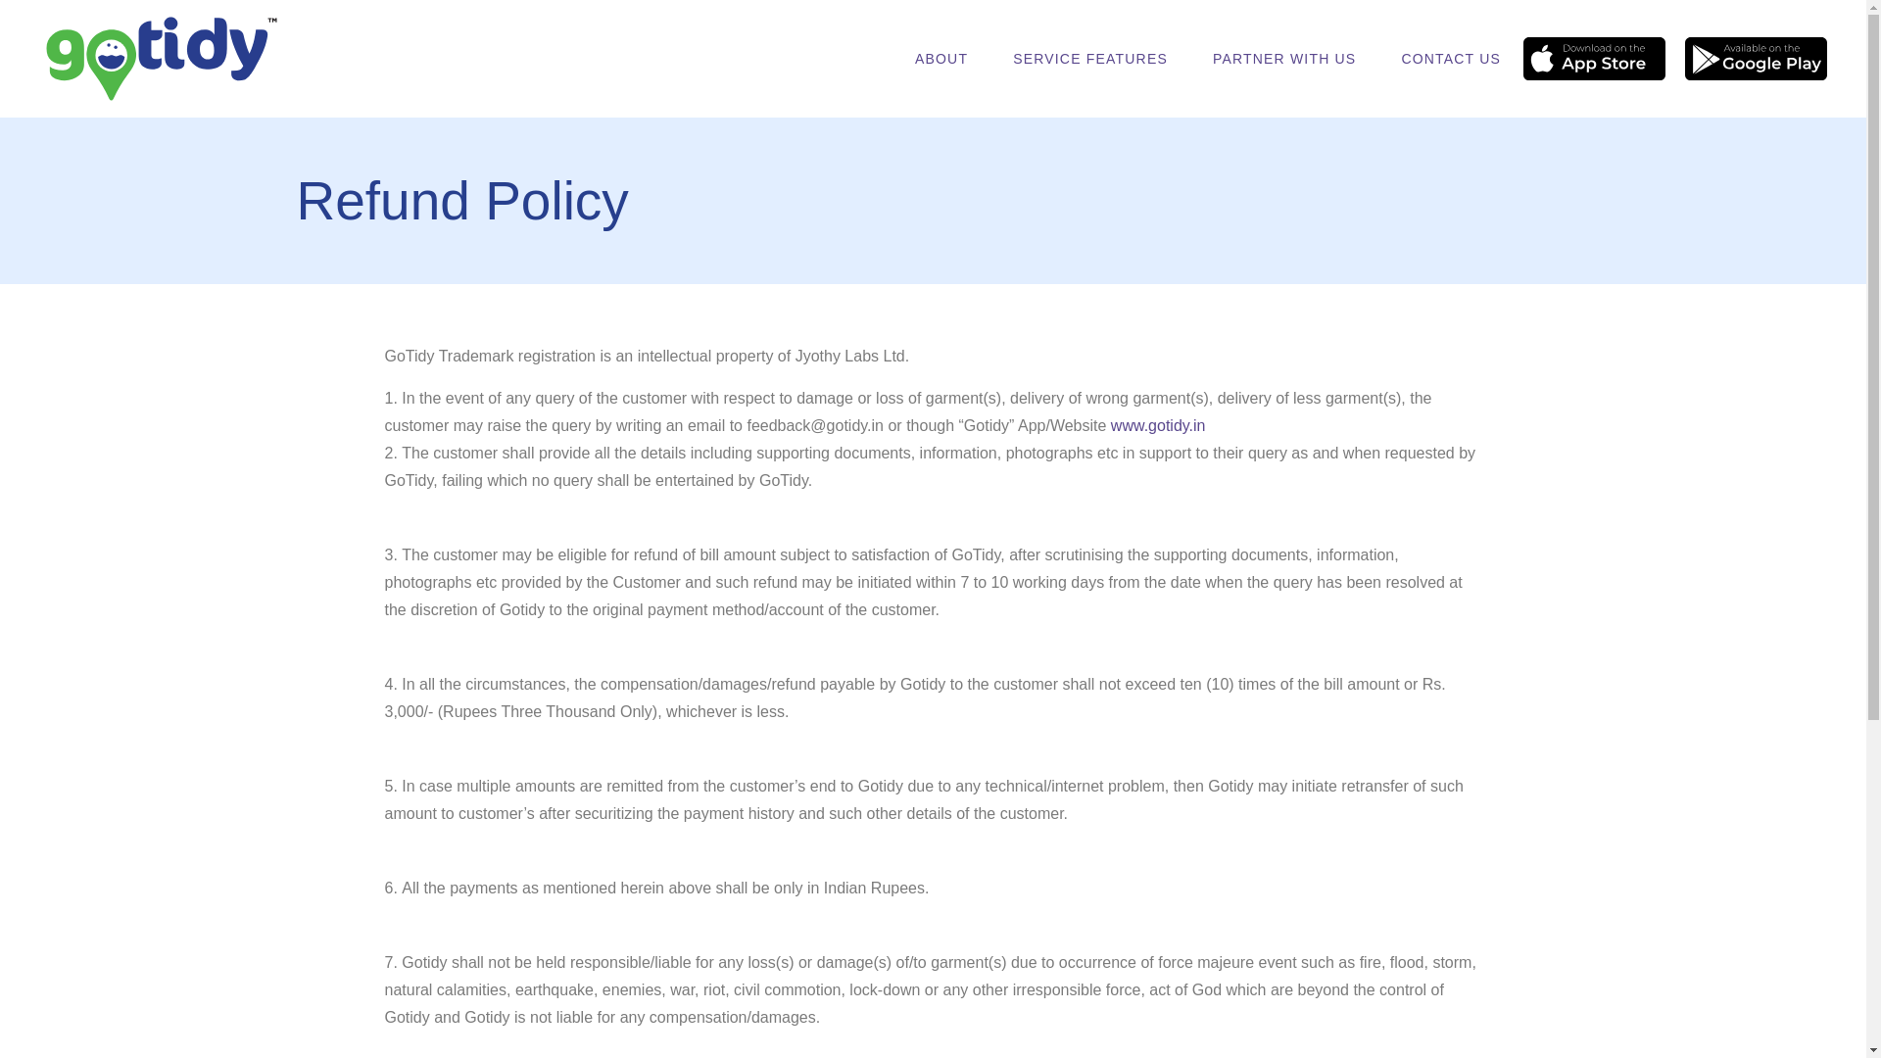  I want to click on PARTNER WITH US, so click(1284, 59).